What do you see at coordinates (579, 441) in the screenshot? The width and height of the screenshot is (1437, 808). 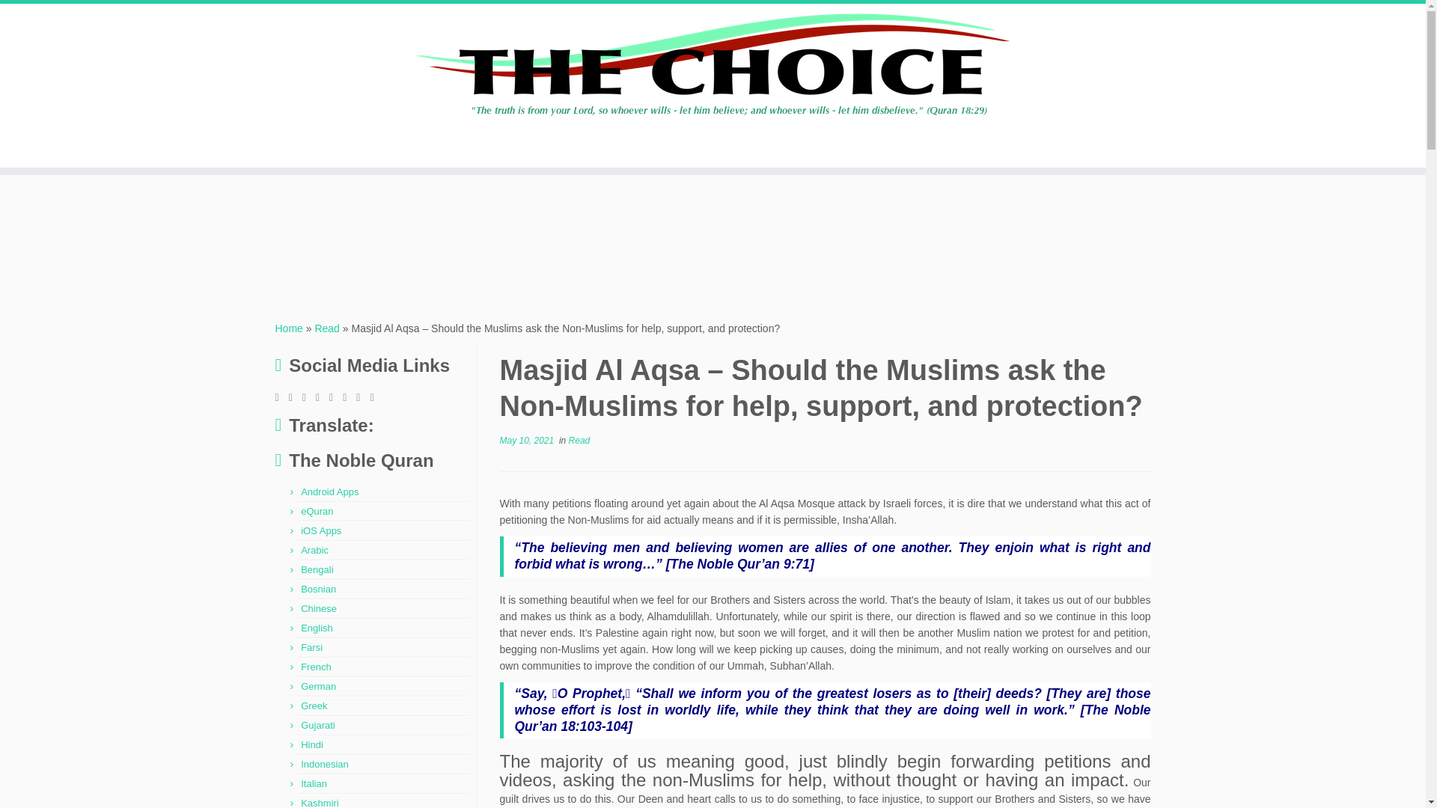 I see `View all posts in Read` at bounding box center [579, 441].